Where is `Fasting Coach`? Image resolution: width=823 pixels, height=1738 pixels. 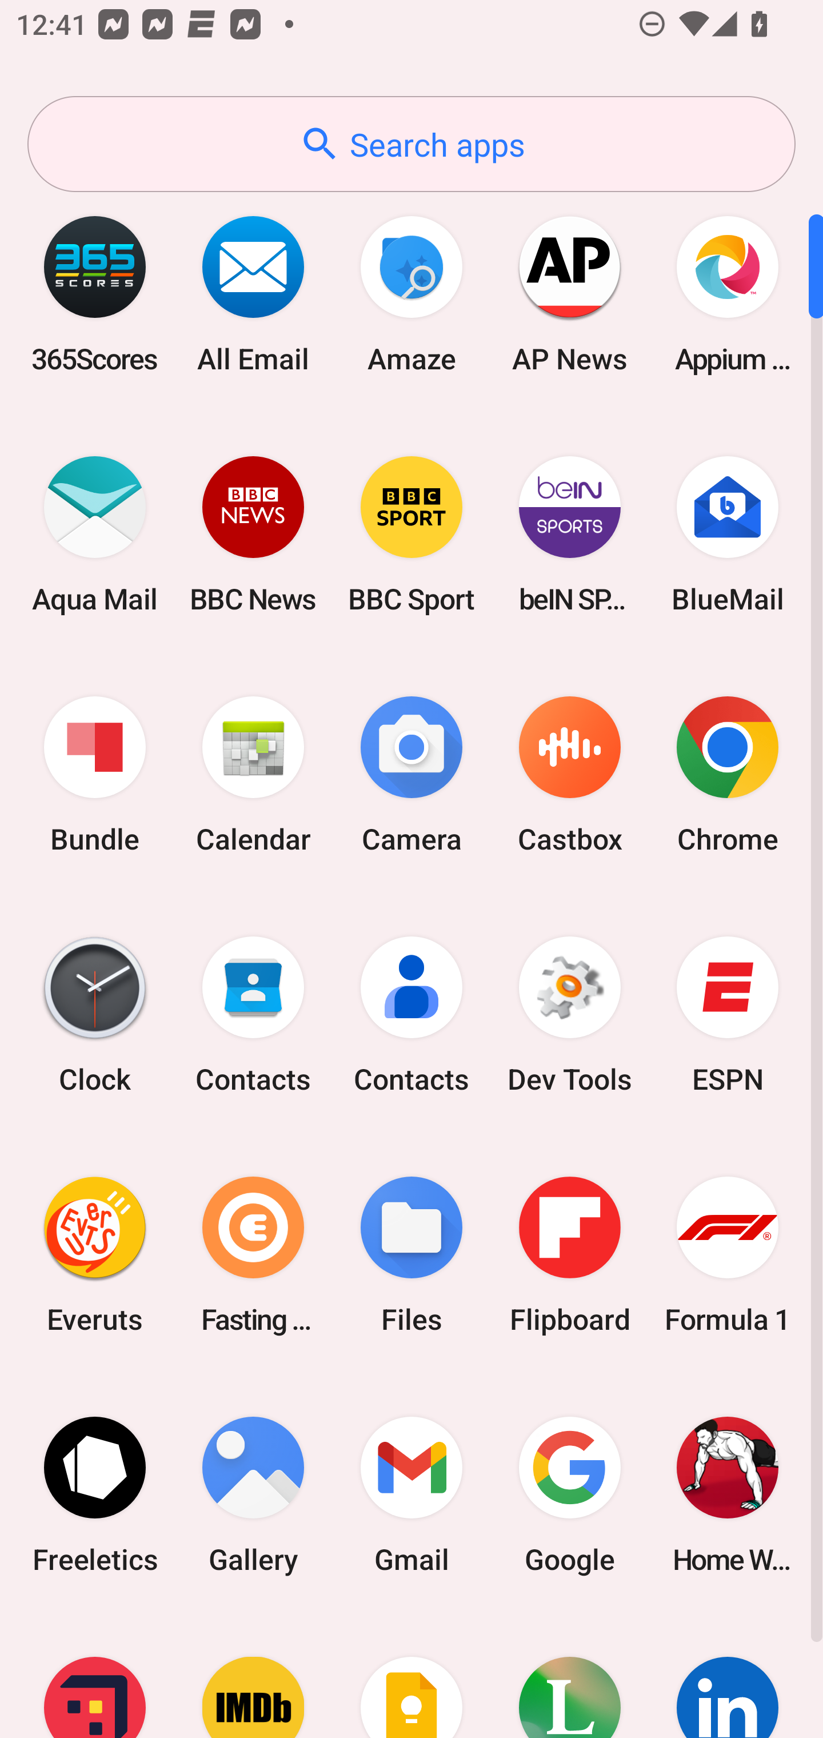 Fasting Coach is located at coordinates (253, 1254).